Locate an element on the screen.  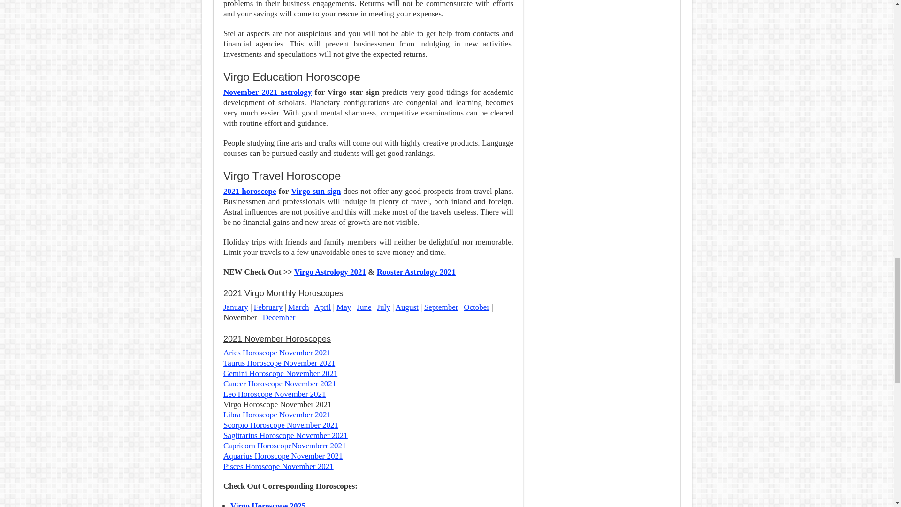
July is located at coordinates (383, 307).